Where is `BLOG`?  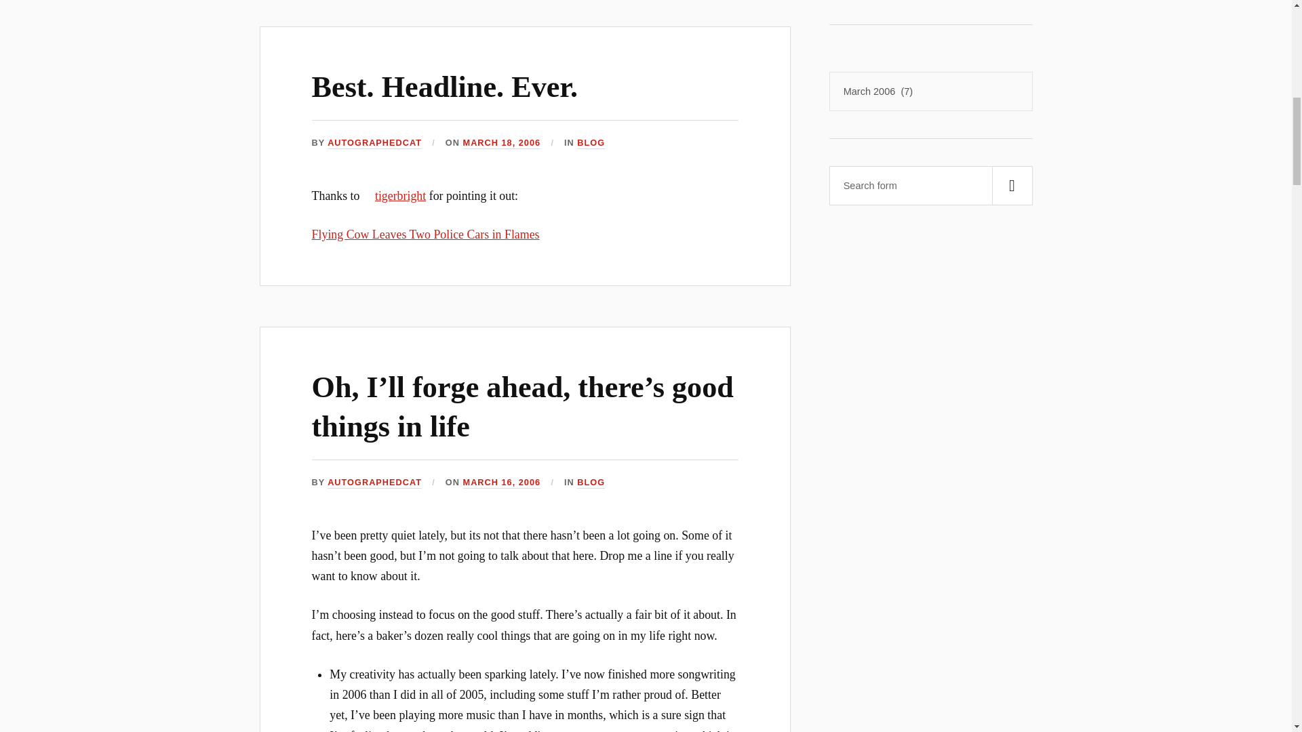 BLOG is located at coordinates (591, 144).